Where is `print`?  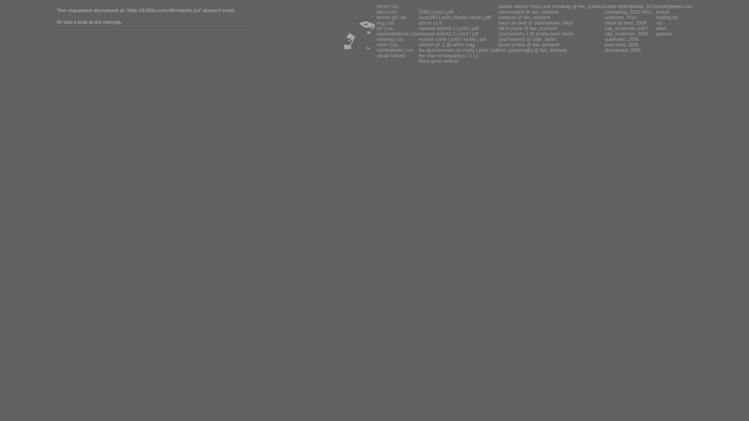
print is located at coordinates (484, 50).